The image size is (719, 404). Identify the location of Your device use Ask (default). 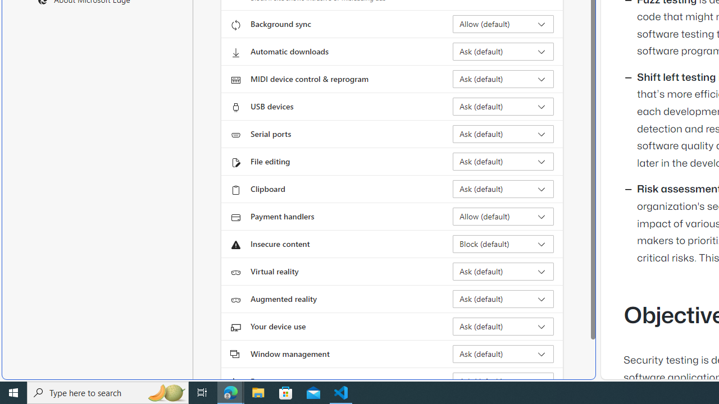
(503, 327).